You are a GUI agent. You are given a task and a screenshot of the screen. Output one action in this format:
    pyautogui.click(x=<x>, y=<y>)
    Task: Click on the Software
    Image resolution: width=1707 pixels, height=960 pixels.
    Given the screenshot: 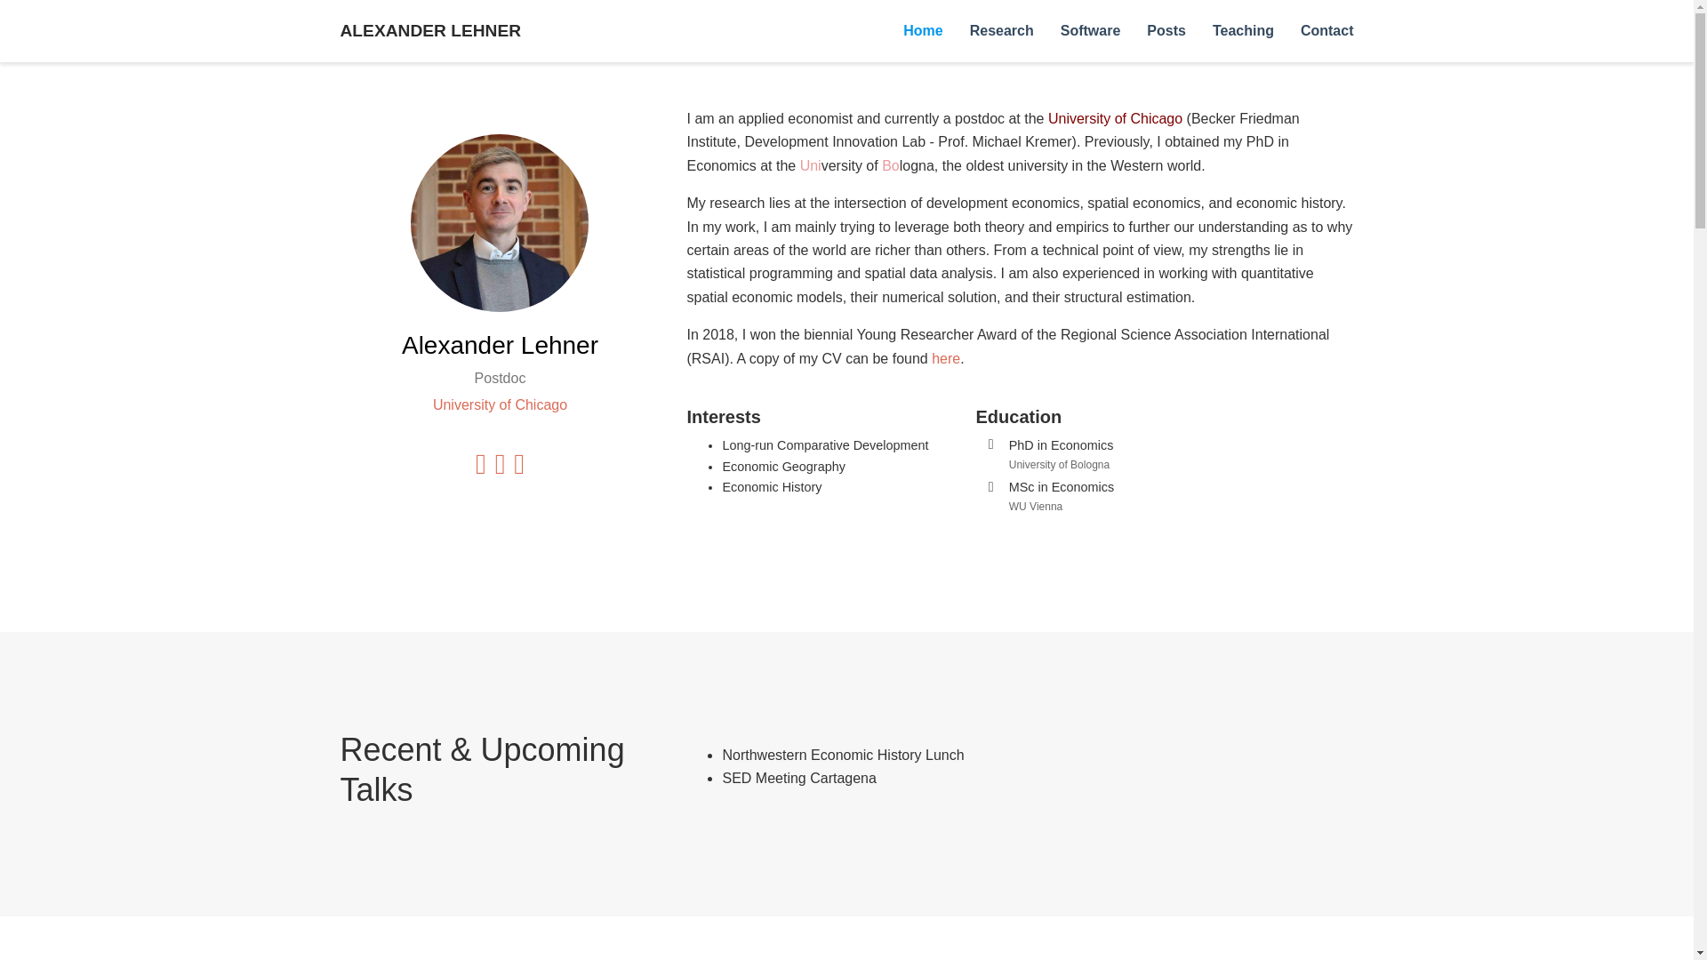 What is the action you would take?
    pyautogui.click(x=1091, y=31)
    